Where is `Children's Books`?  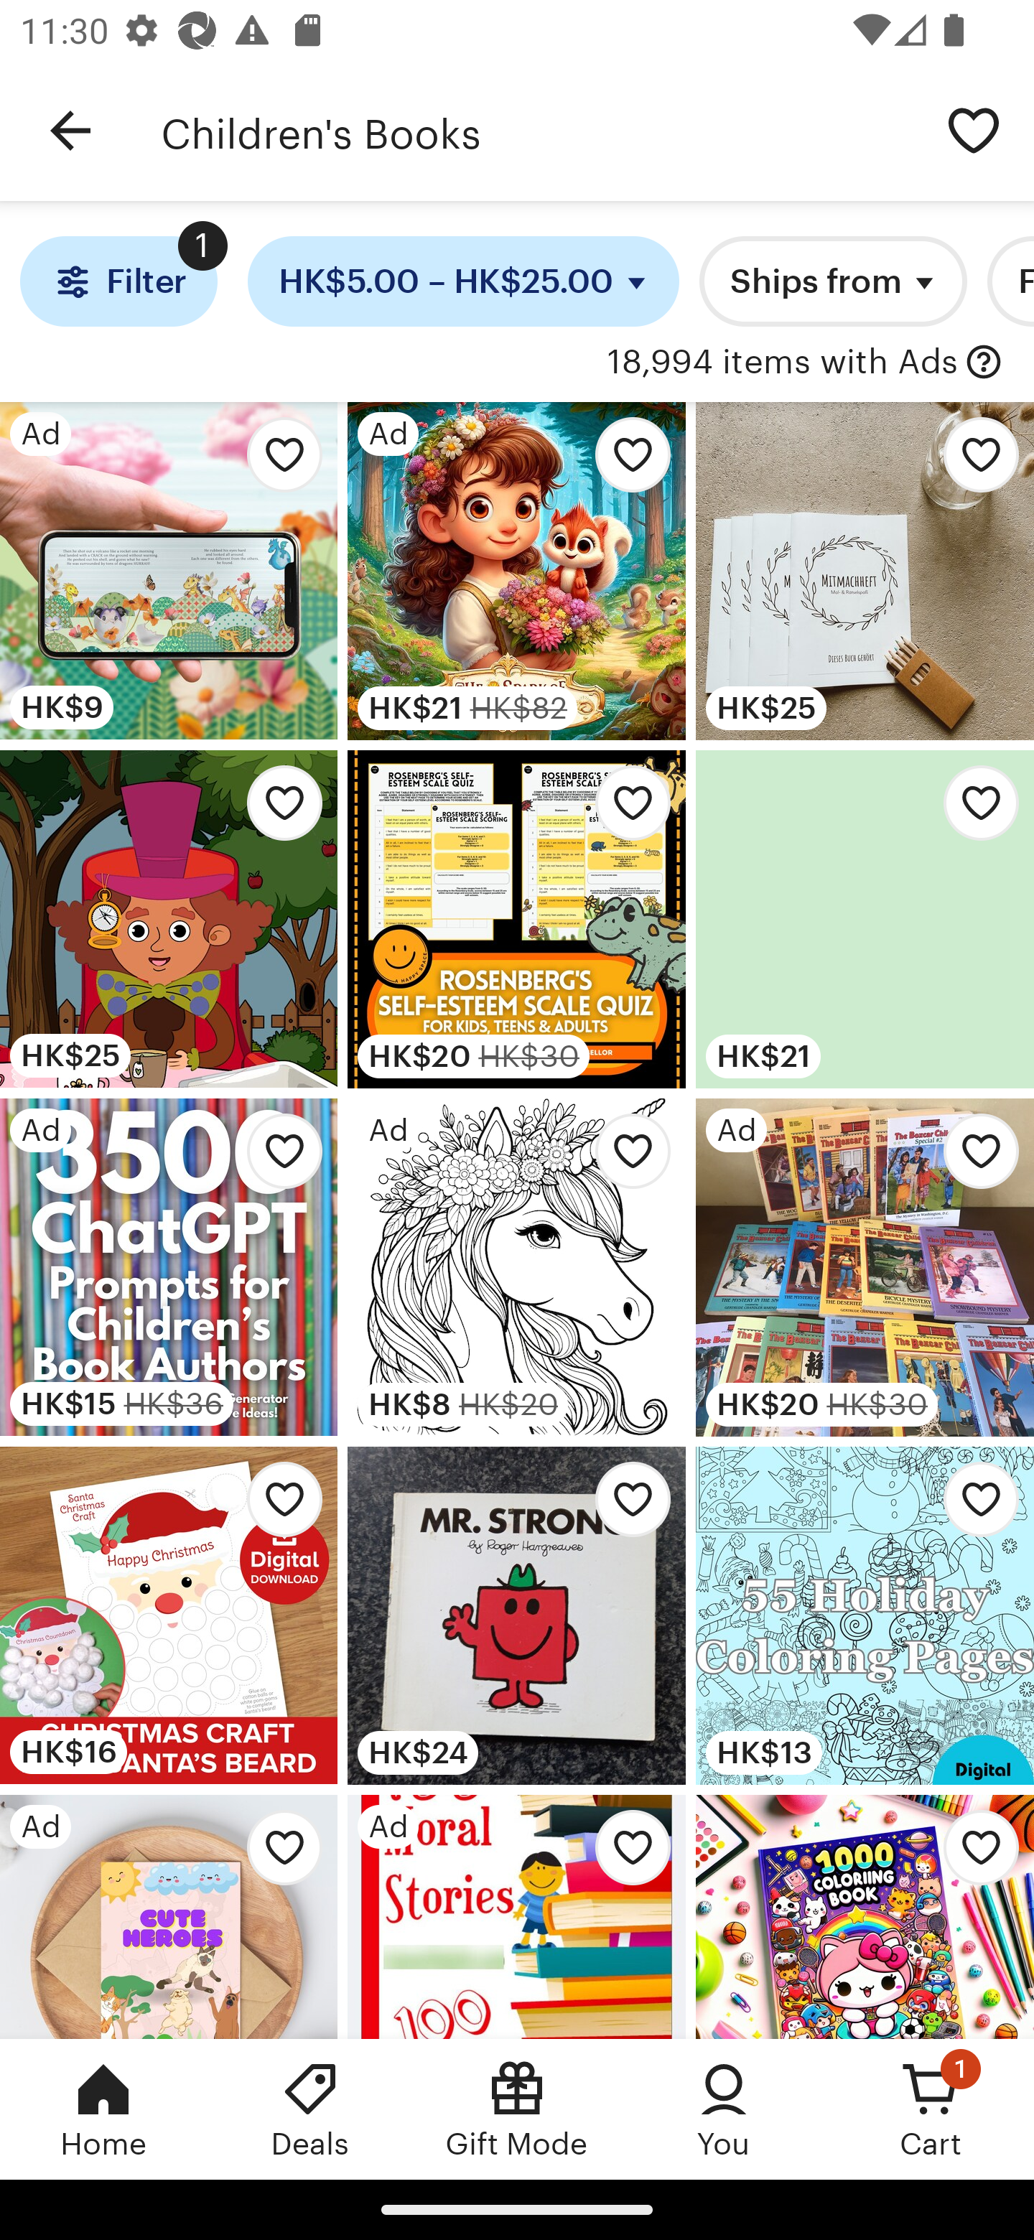 Children's Books is located at coordinates (537, 131).